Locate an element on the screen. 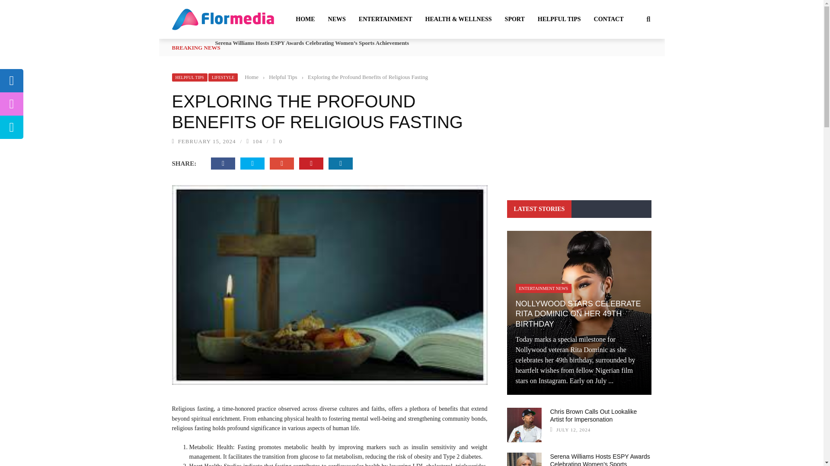  Home is located at coordinates (252, 77).